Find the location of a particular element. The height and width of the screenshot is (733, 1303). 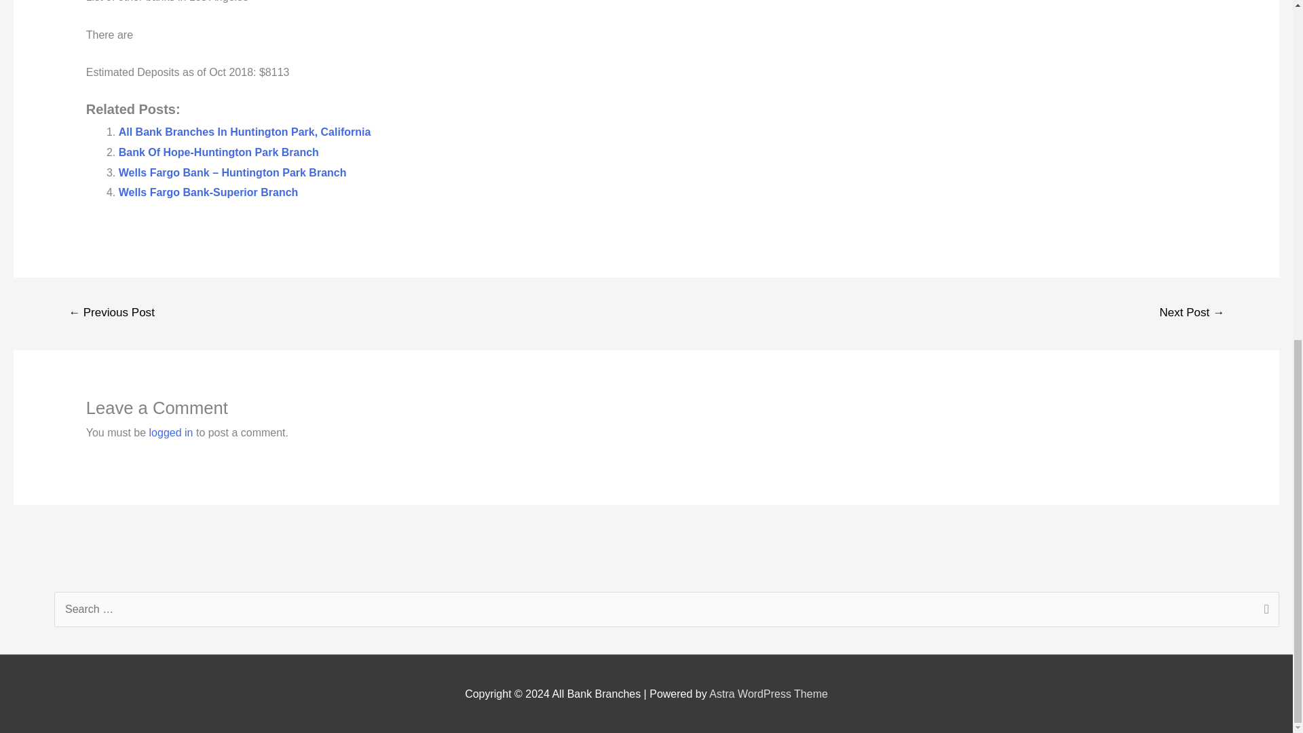

Astra WordPress Theme is located at coordinates (768, 694).